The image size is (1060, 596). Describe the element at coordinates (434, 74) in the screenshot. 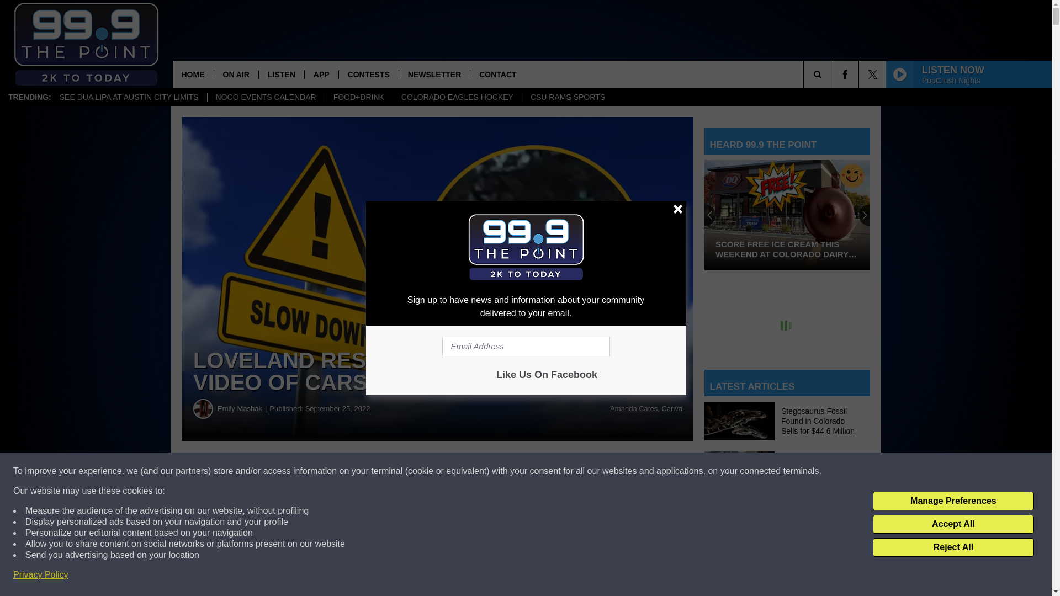

I see `NEWSLETTER` at that location.